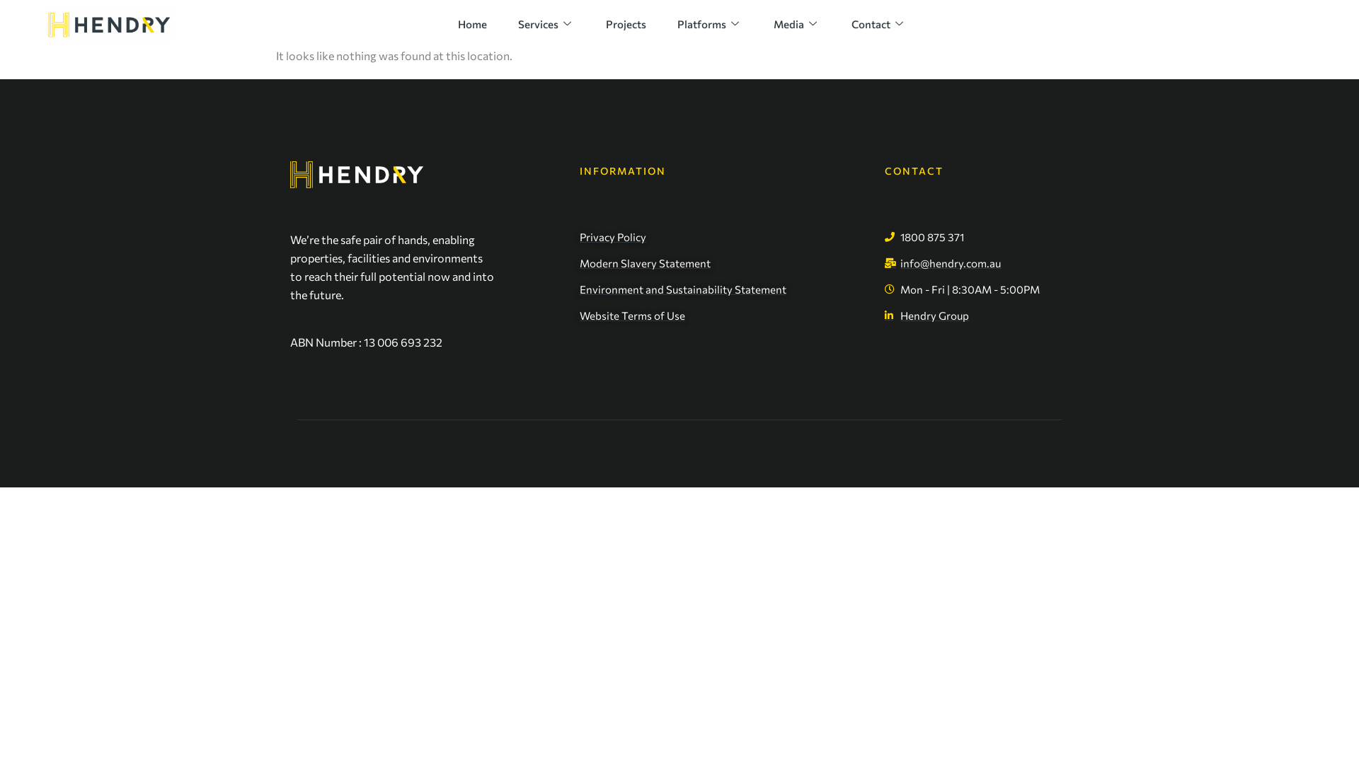 The height and width of the screenshot is (764, 1359). What do you see at coordinates (725, 316) in the screenshot?
I see `Website Terms of Use` at bounding box center [725, 316].